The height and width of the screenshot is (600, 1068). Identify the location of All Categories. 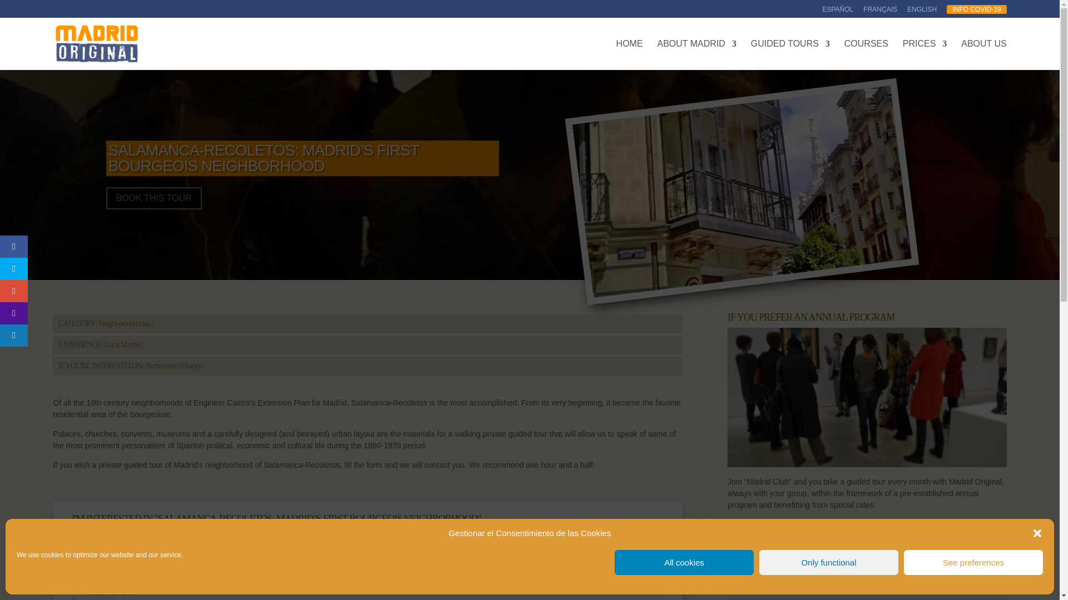
(867, 566).